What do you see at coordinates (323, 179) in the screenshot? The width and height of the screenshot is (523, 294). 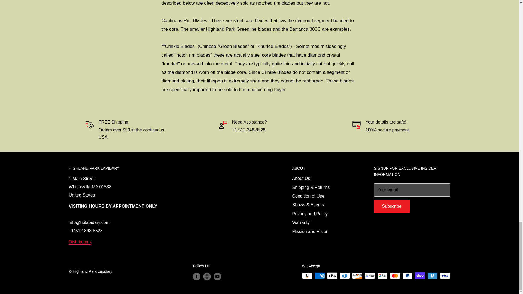 I see `About Us` at bounding box center [323, 179].